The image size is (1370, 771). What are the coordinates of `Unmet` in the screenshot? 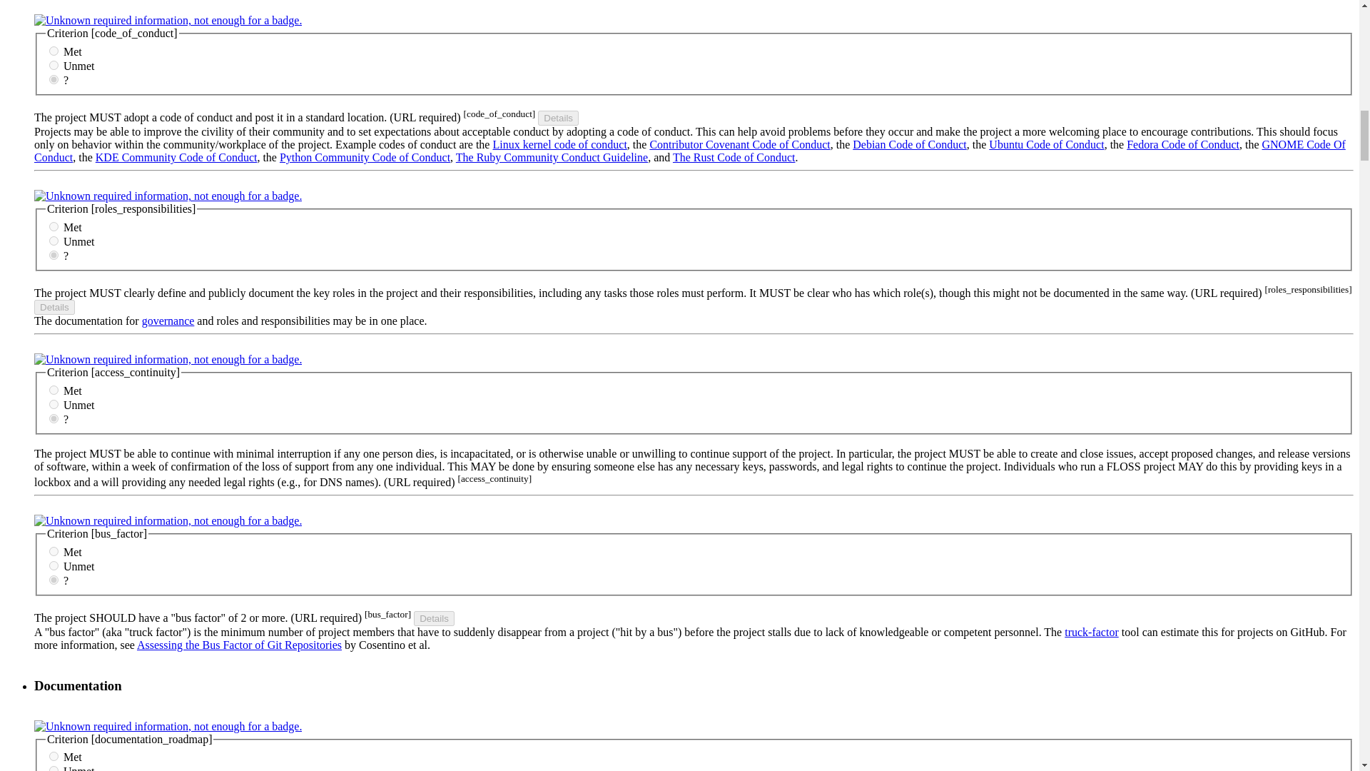 It's located at (54, 404).